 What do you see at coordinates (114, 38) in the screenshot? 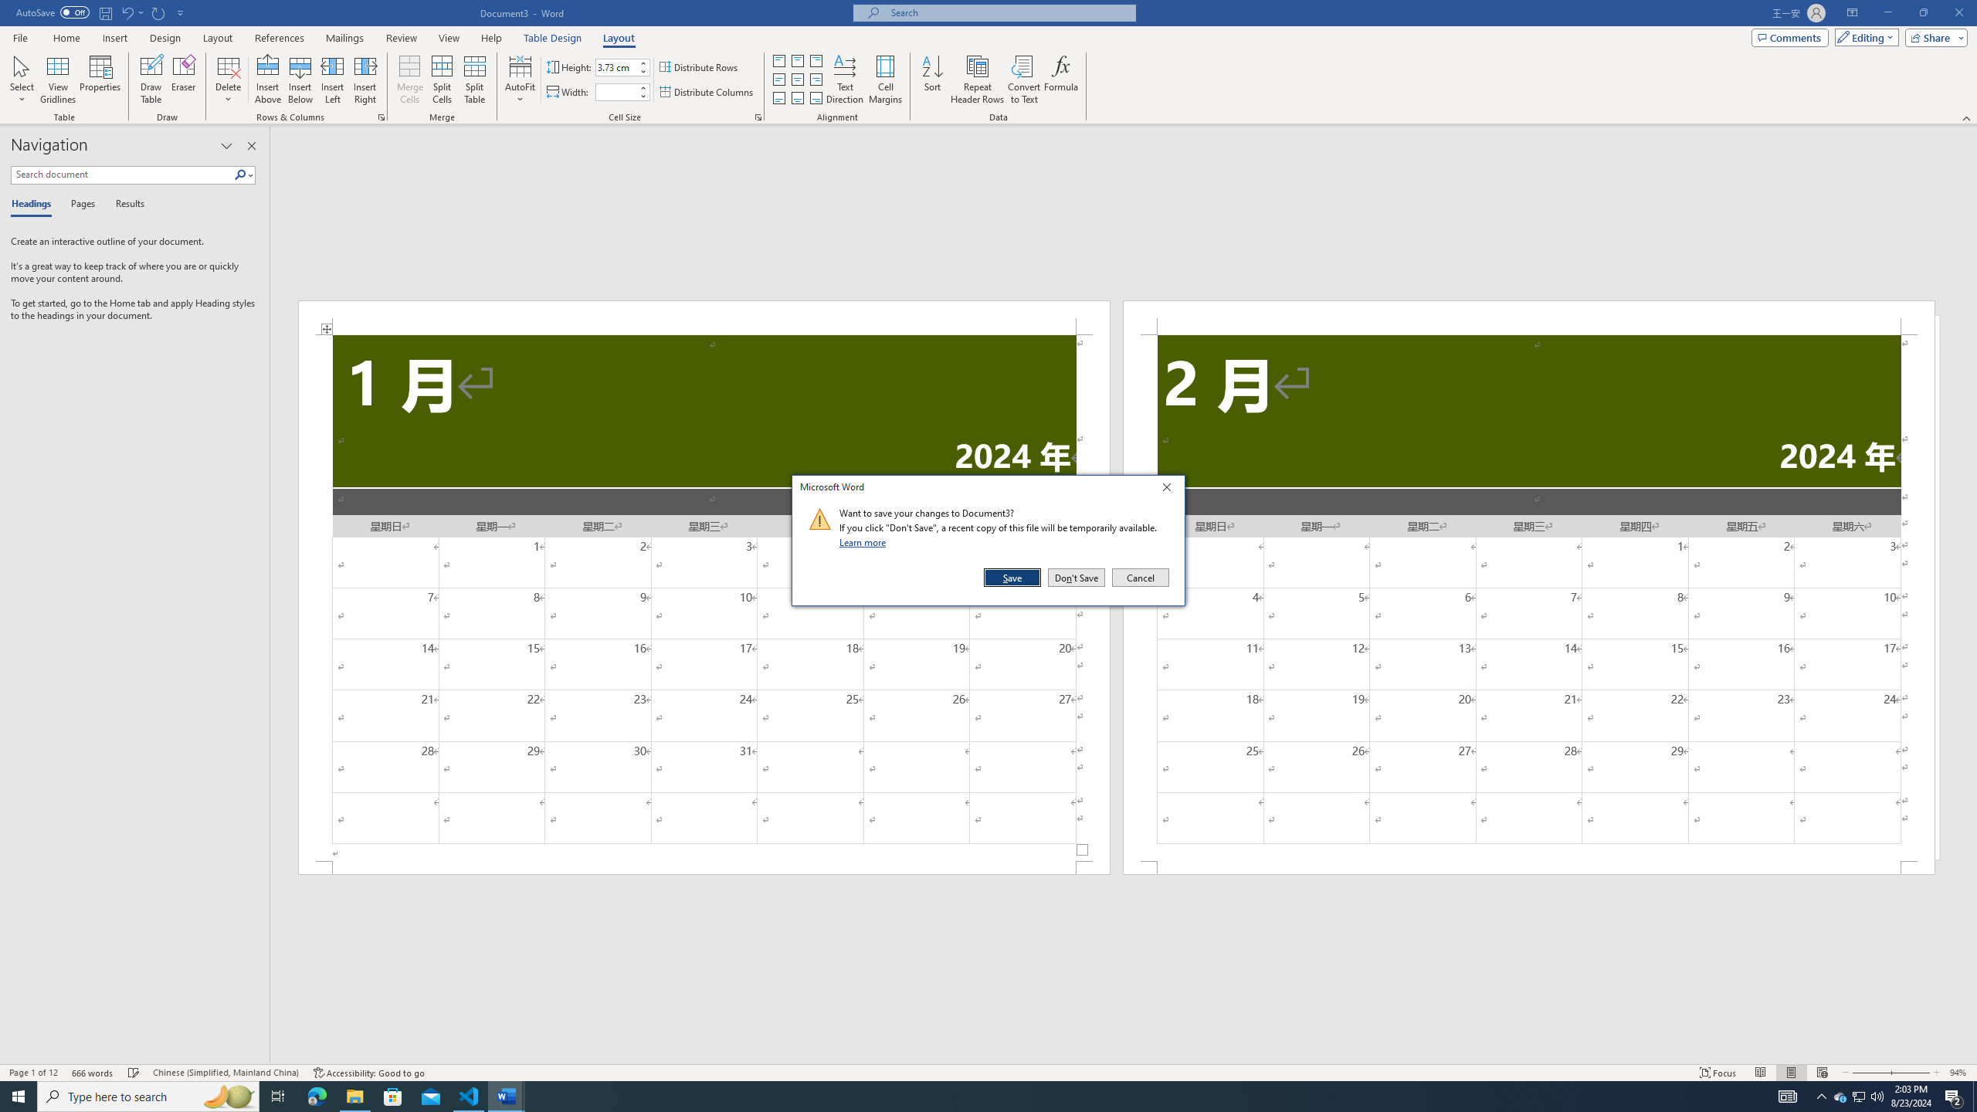
I see `Insert` at bounding box center [114, 38].